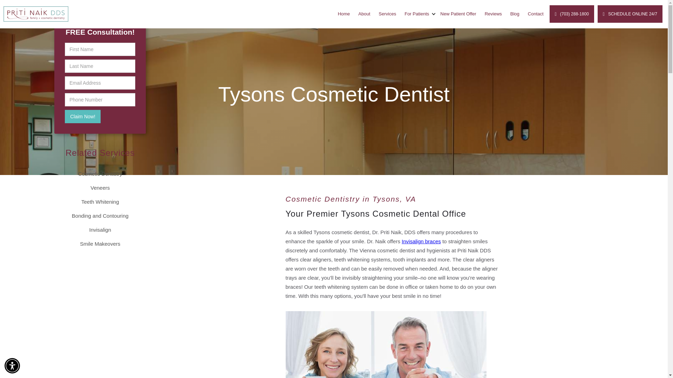 This screenshot has width=673, height=378. What do you see at coordinates (493, 14) in the screenshot?
I see `Reviews` at bounding box center [493, 14].